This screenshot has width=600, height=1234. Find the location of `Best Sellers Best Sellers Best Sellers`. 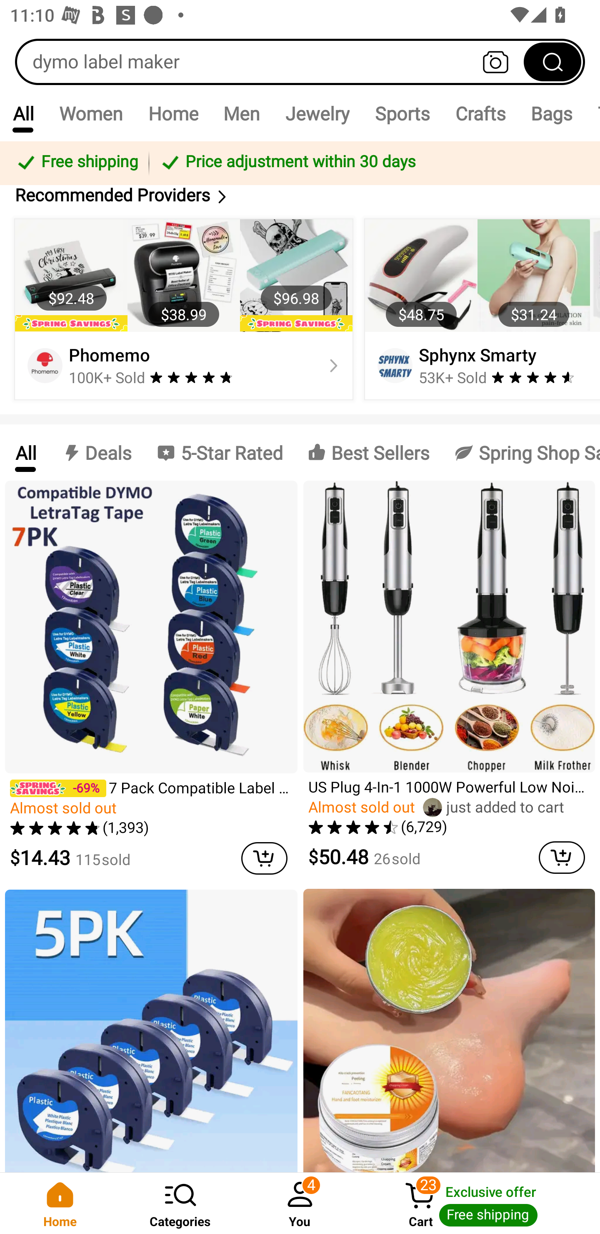

Best Sellers Best Sellers Best Sellers is located at coordinates (368, 453).